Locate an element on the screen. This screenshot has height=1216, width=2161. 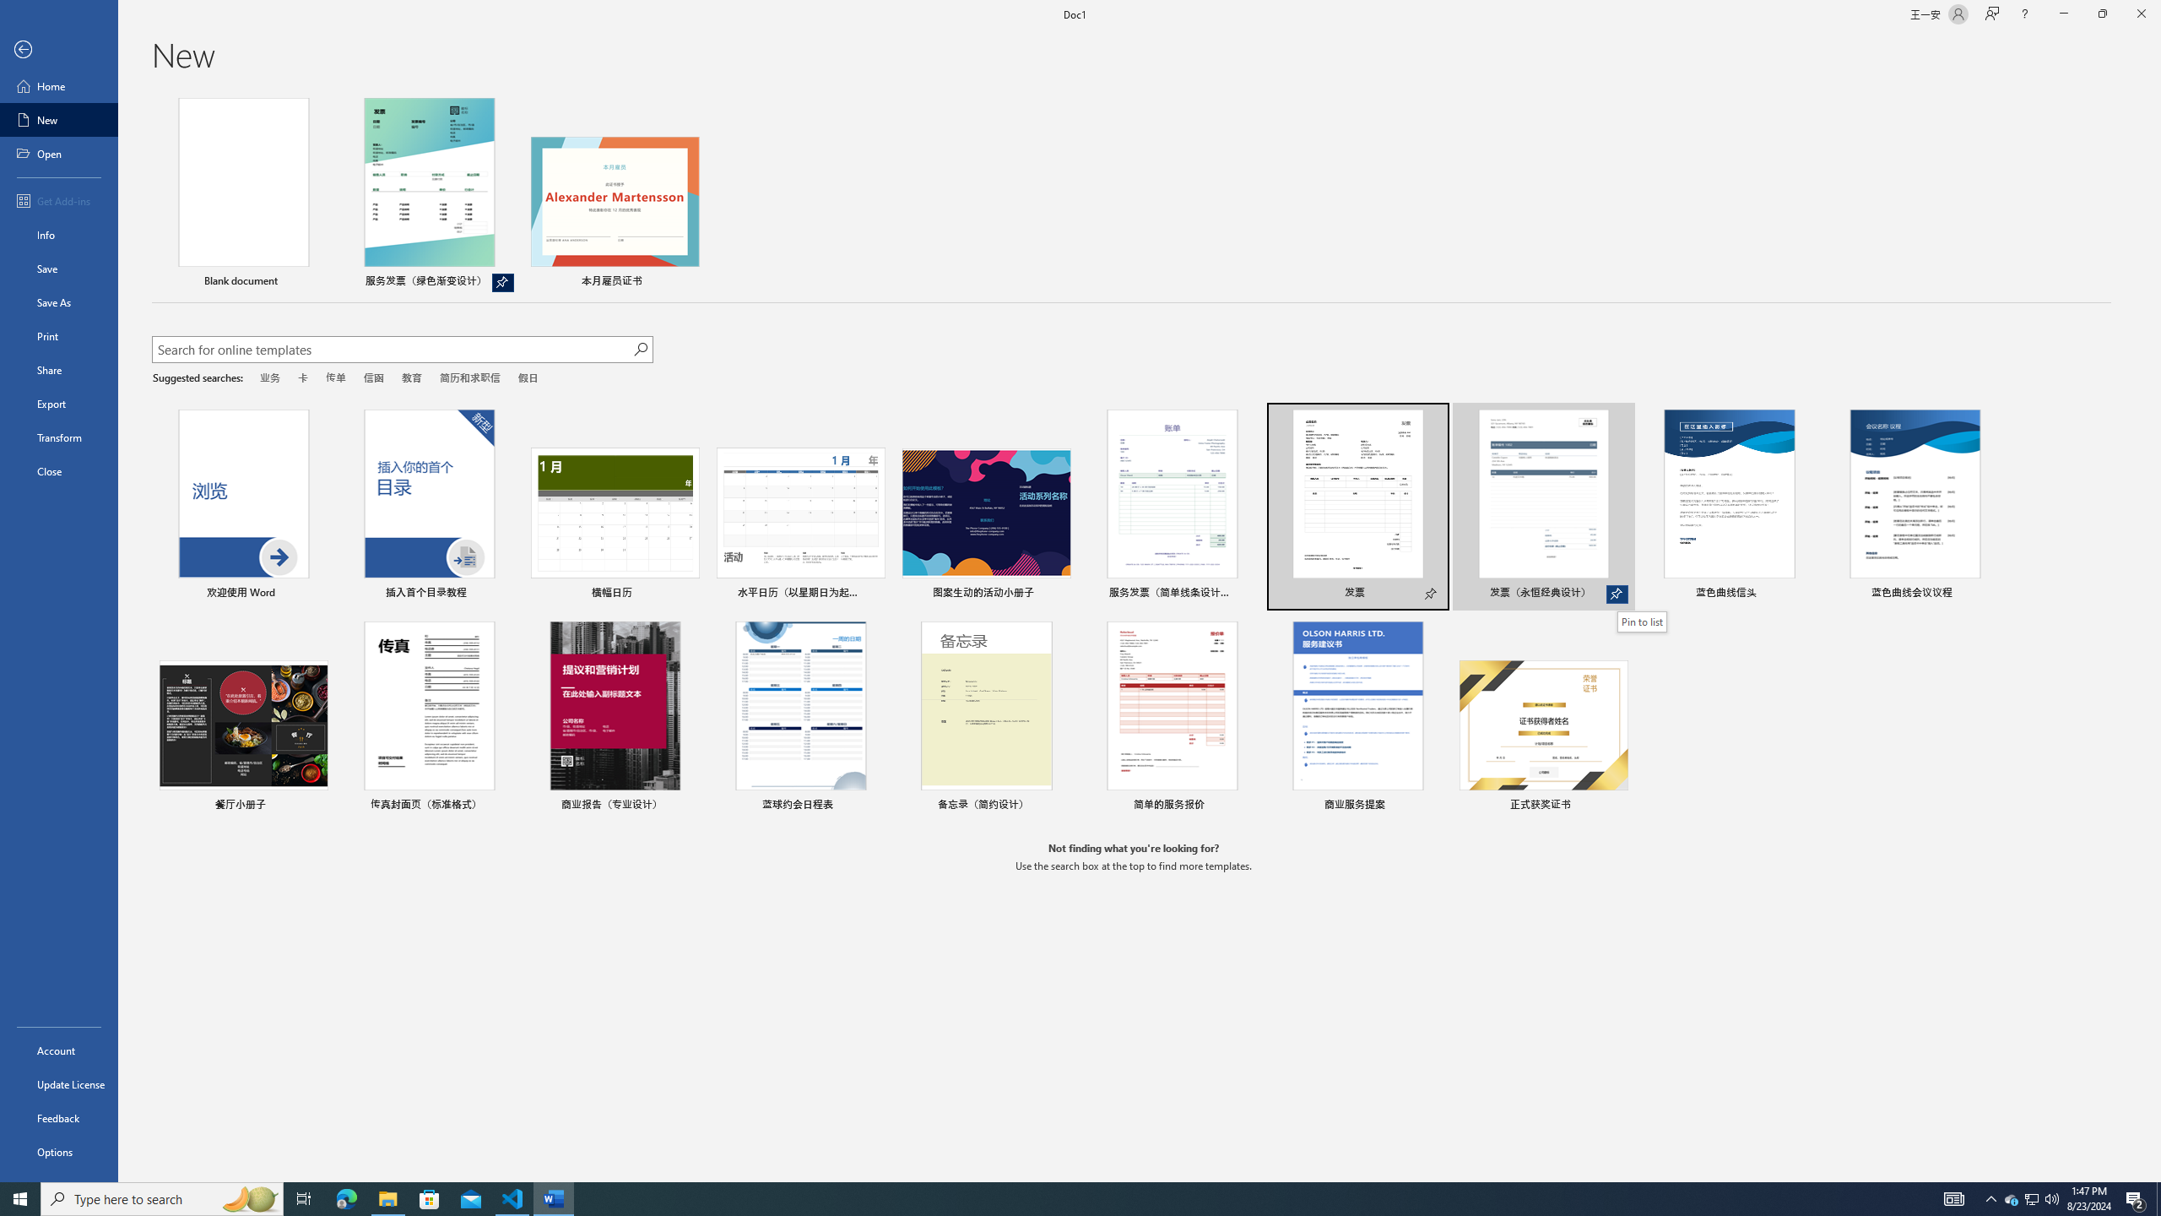
Class: NetUIScrollBar is located at coordinates (2153, 635).